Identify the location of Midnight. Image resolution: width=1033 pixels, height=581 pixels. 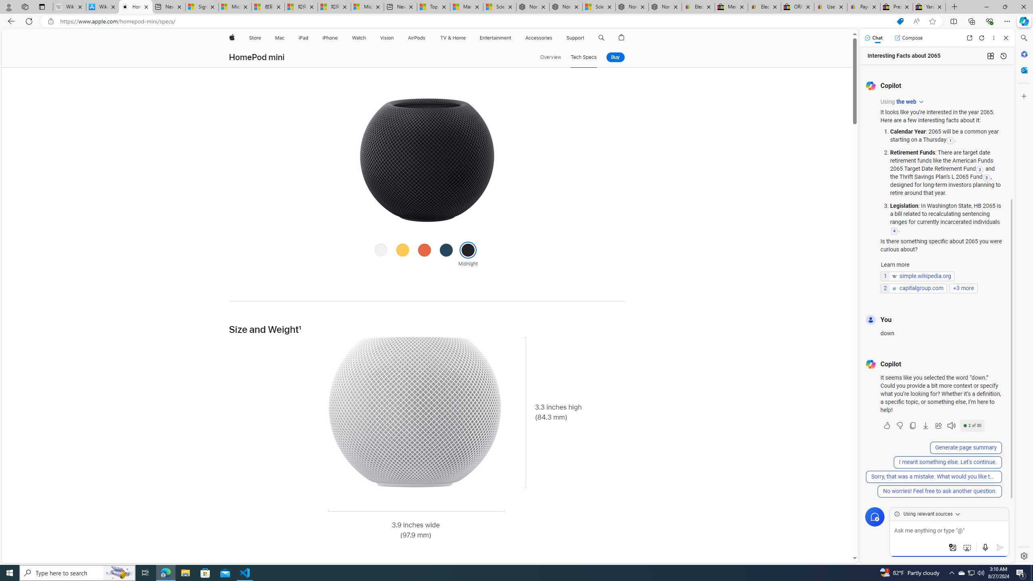
(468, 249).